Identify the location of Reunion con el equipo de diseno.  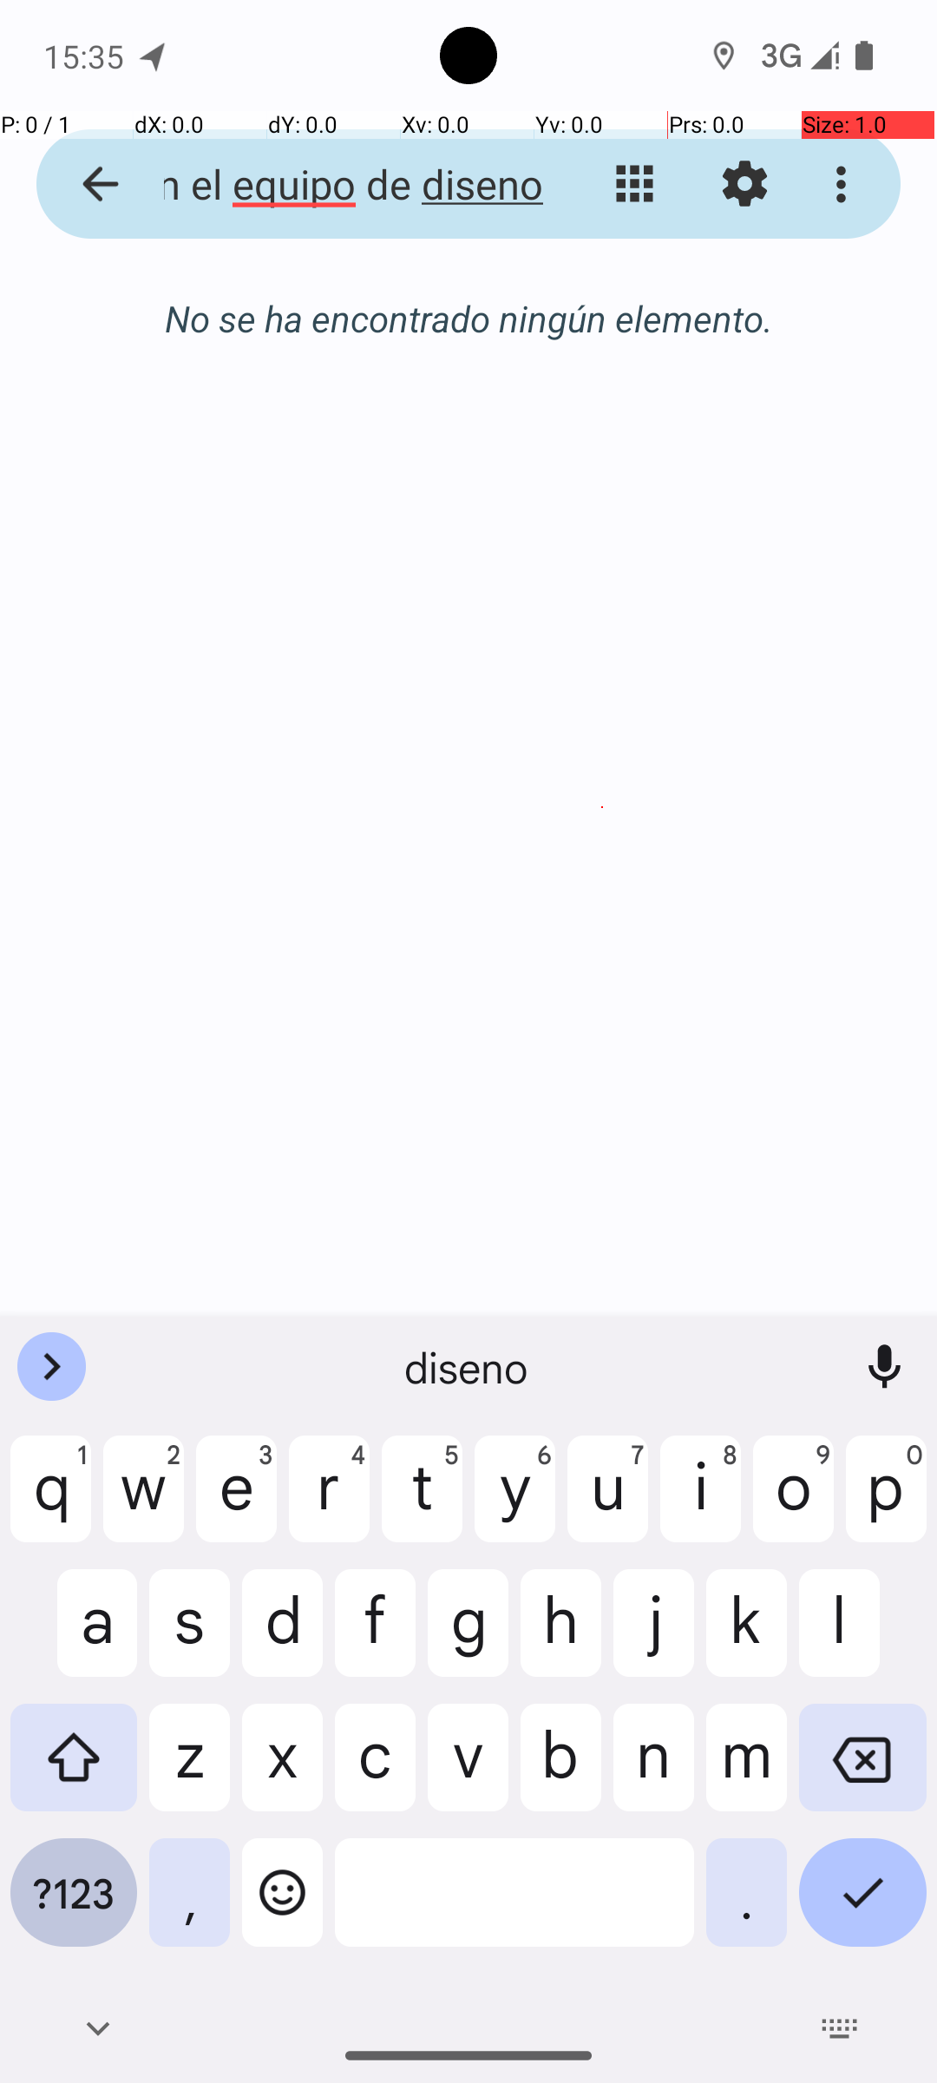
(335, 184).